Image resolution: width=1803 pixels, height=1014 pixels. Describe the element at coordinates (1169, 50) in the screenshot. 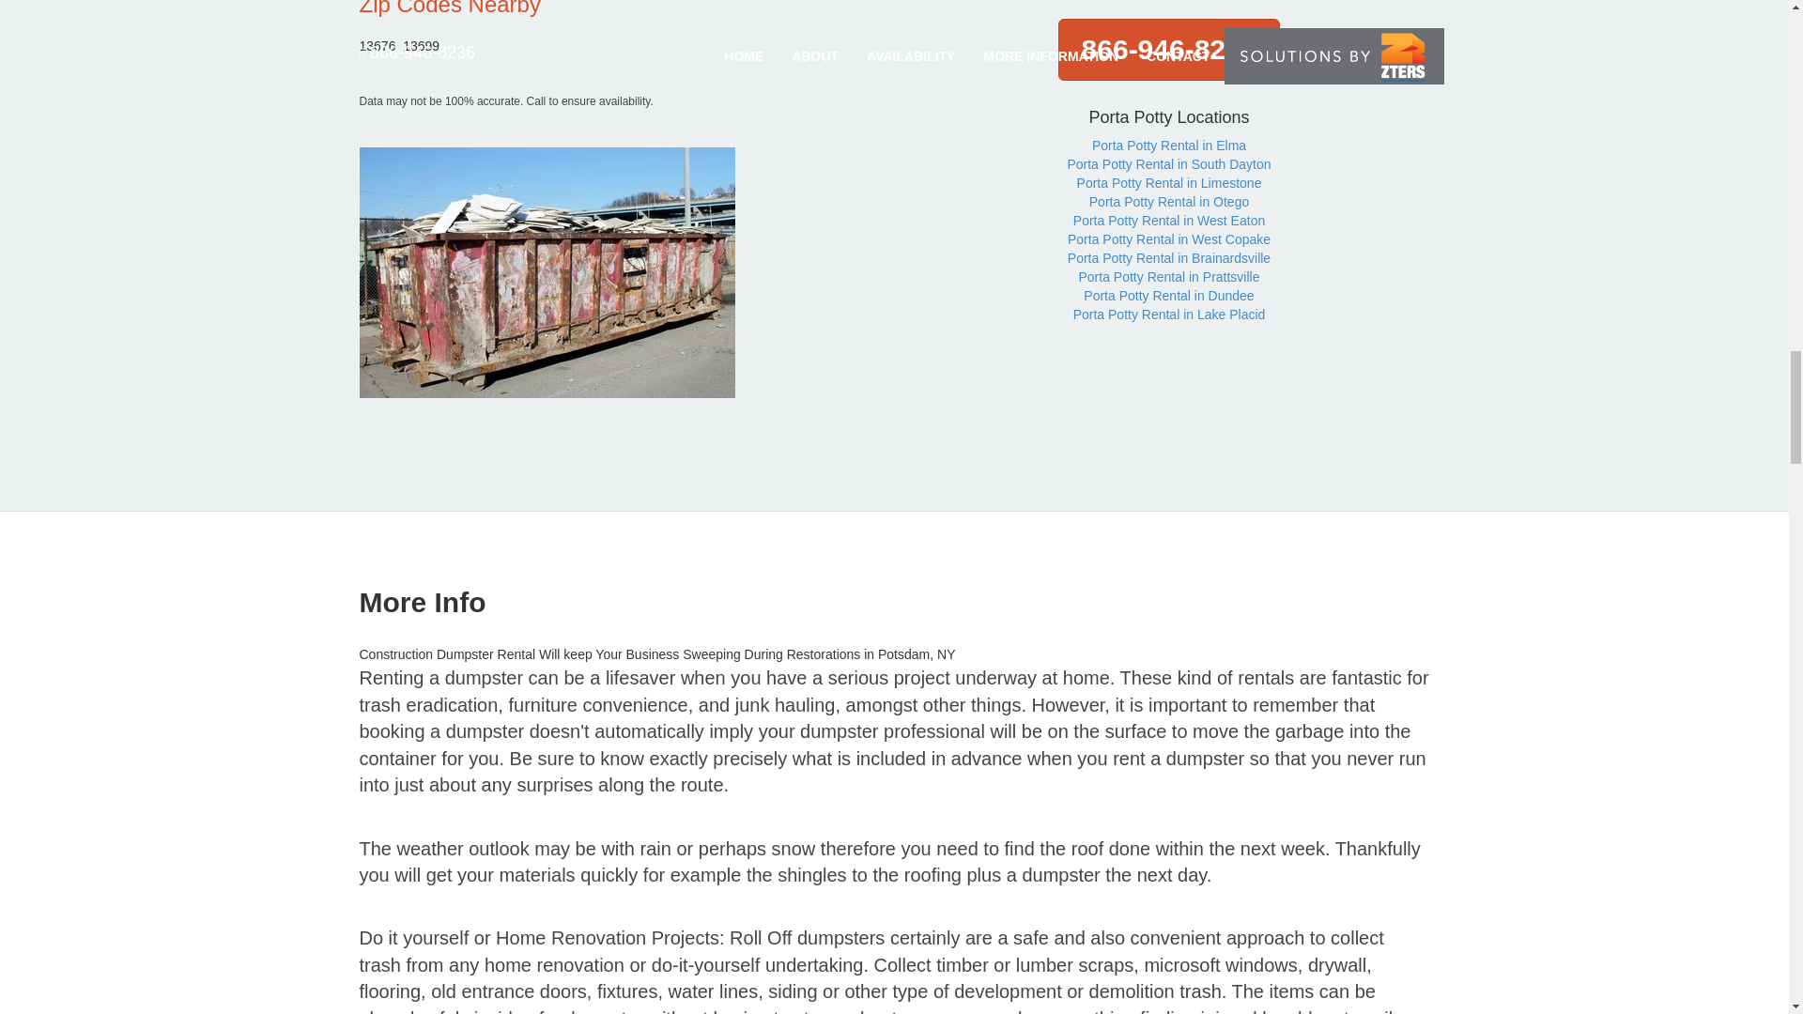

I see `866-946-8236` at that location.